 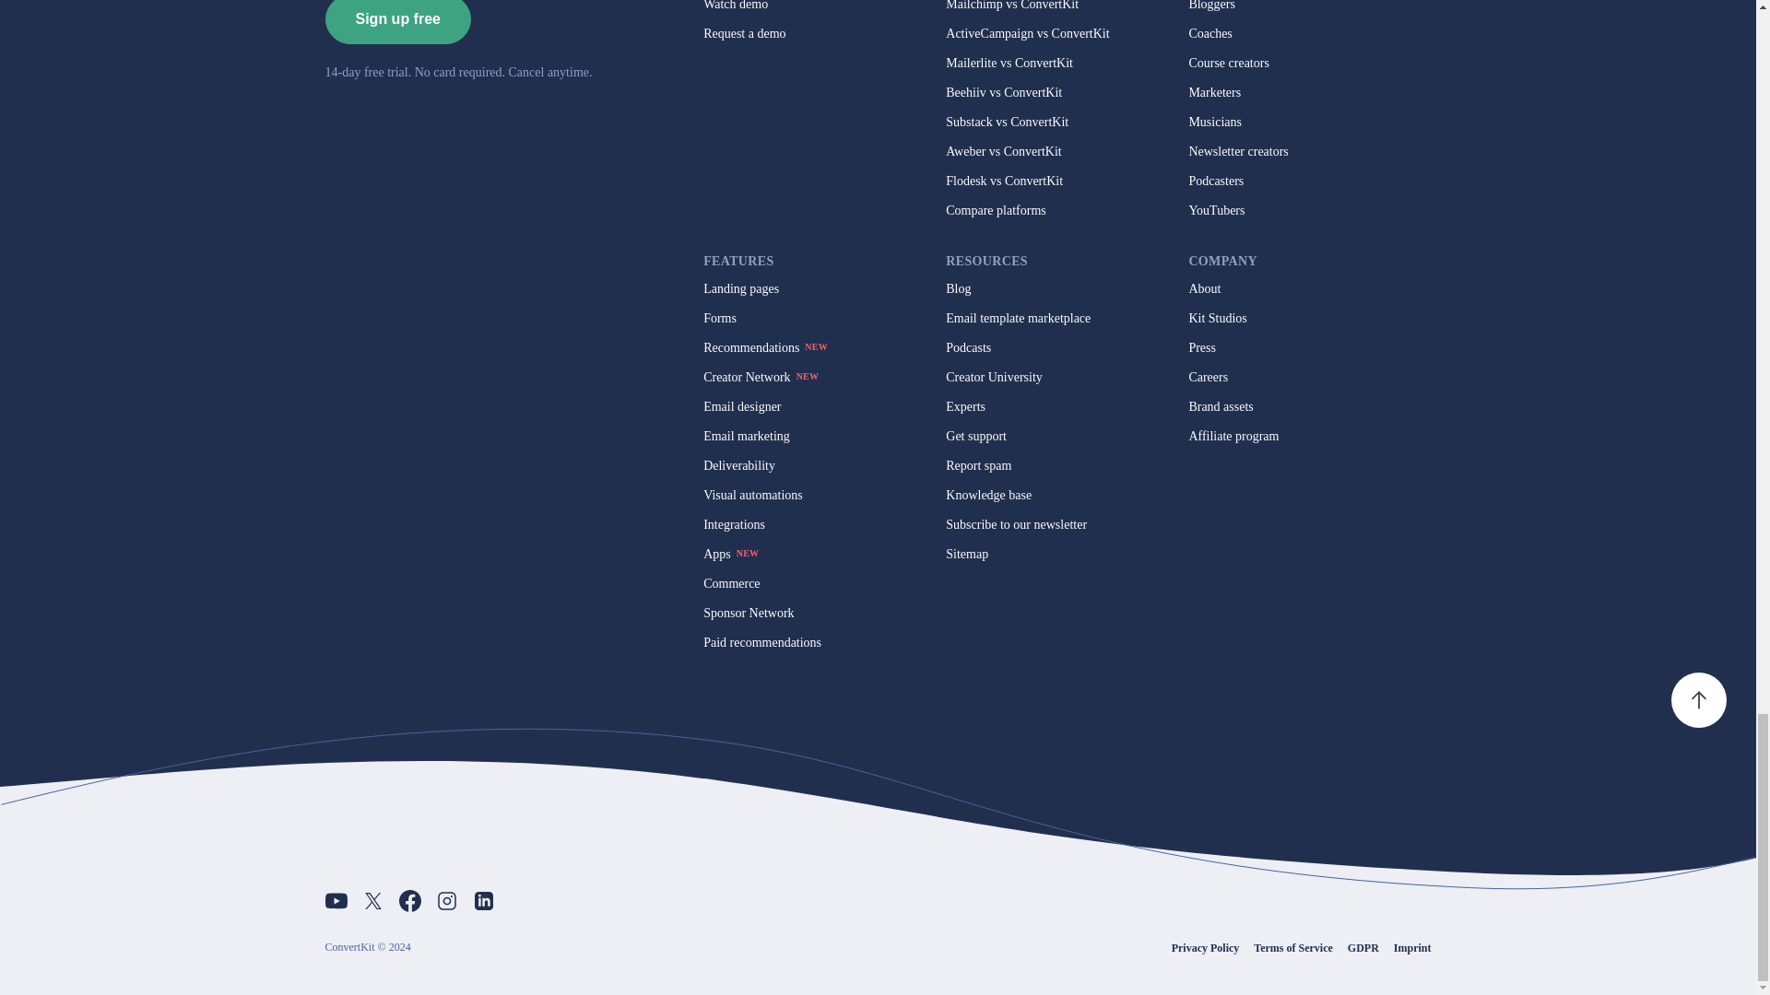 I want to click on Request a demo, so click(x=744, y=34).